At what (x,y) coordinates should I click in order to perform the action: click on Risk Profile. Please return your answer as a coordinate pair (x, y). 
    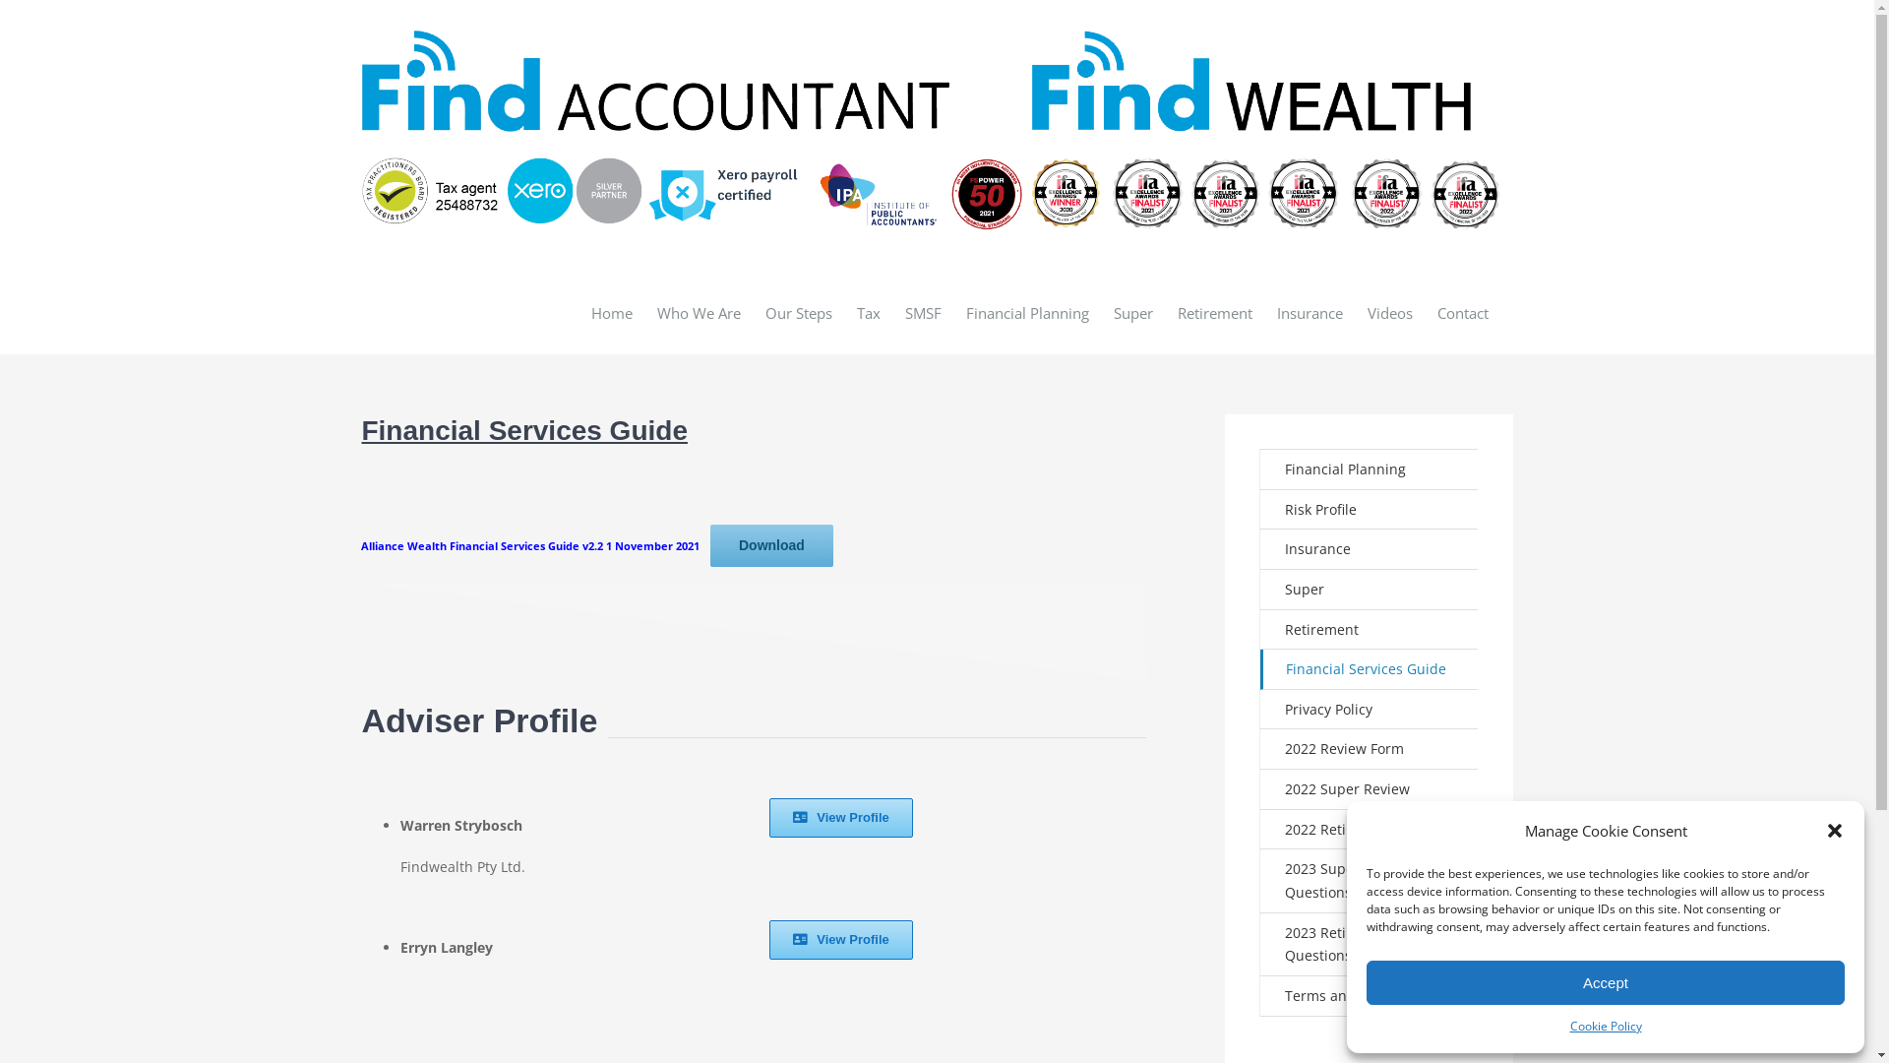
    Looking at the image, I should click on (1370, 510).